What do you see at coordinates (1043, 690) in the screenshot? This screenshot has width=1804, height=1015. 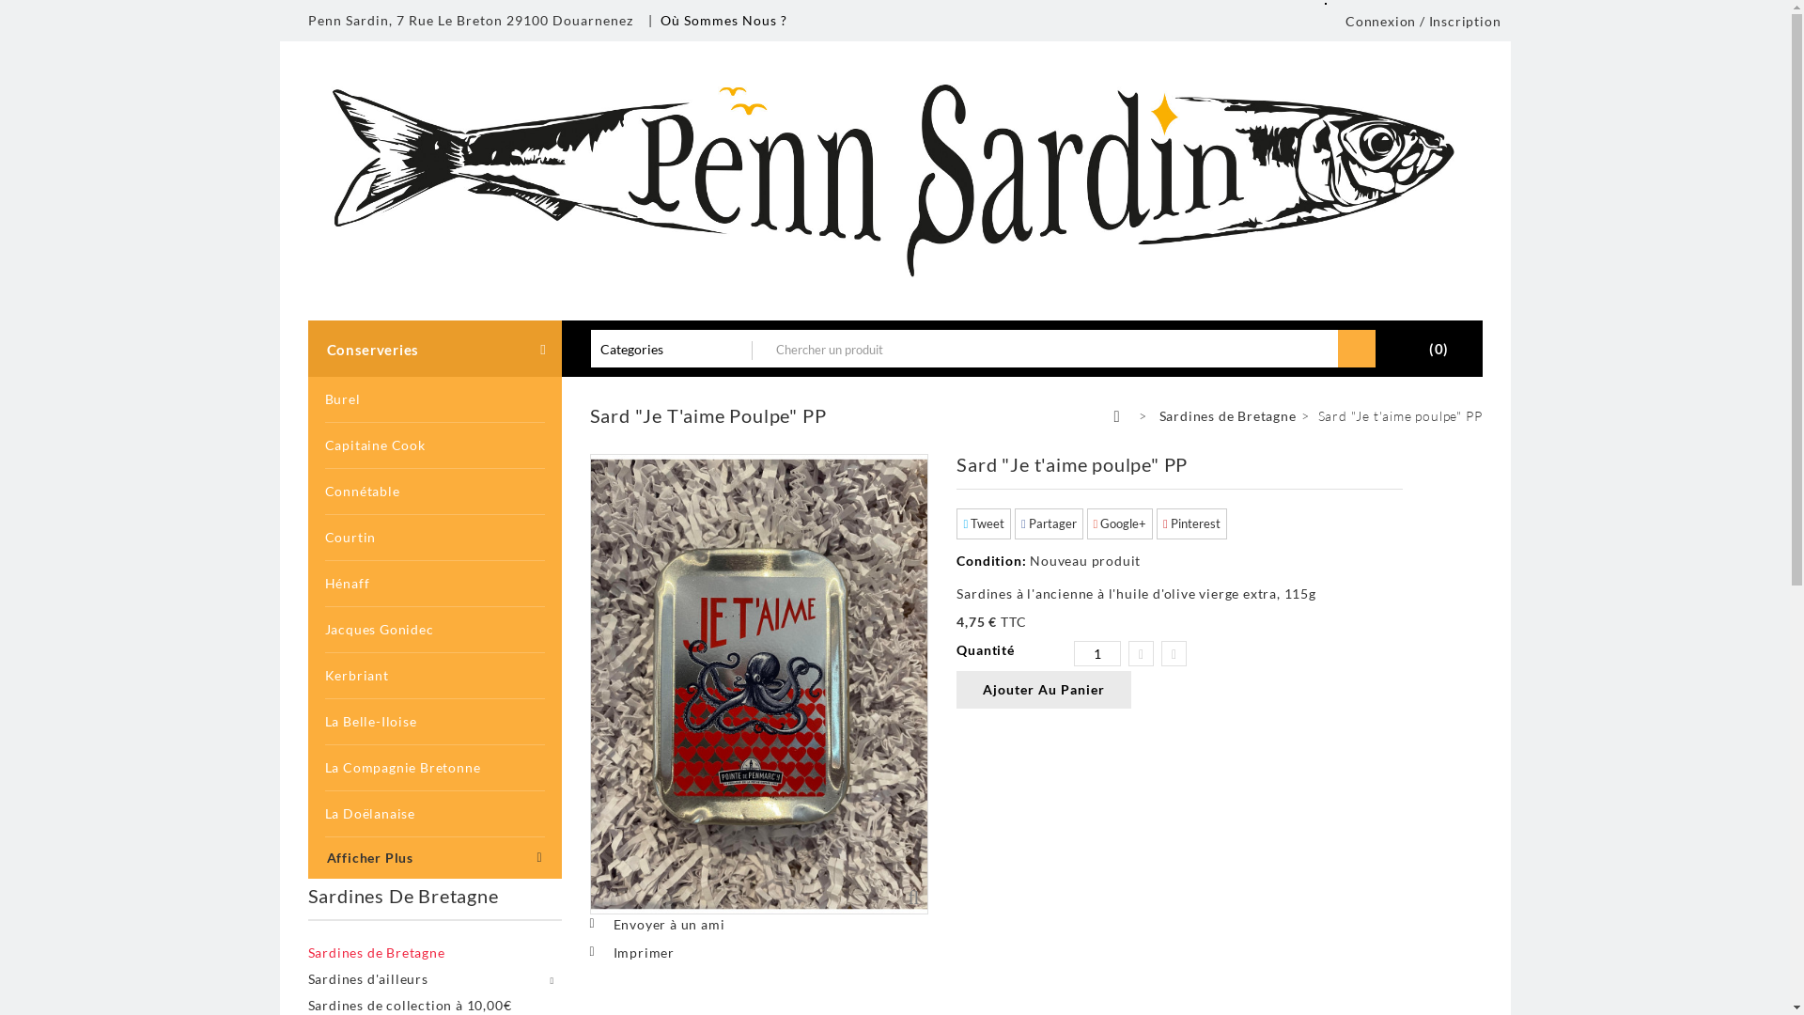 I see `Ajouter Au Panier` at bounding box center [1043, 690].